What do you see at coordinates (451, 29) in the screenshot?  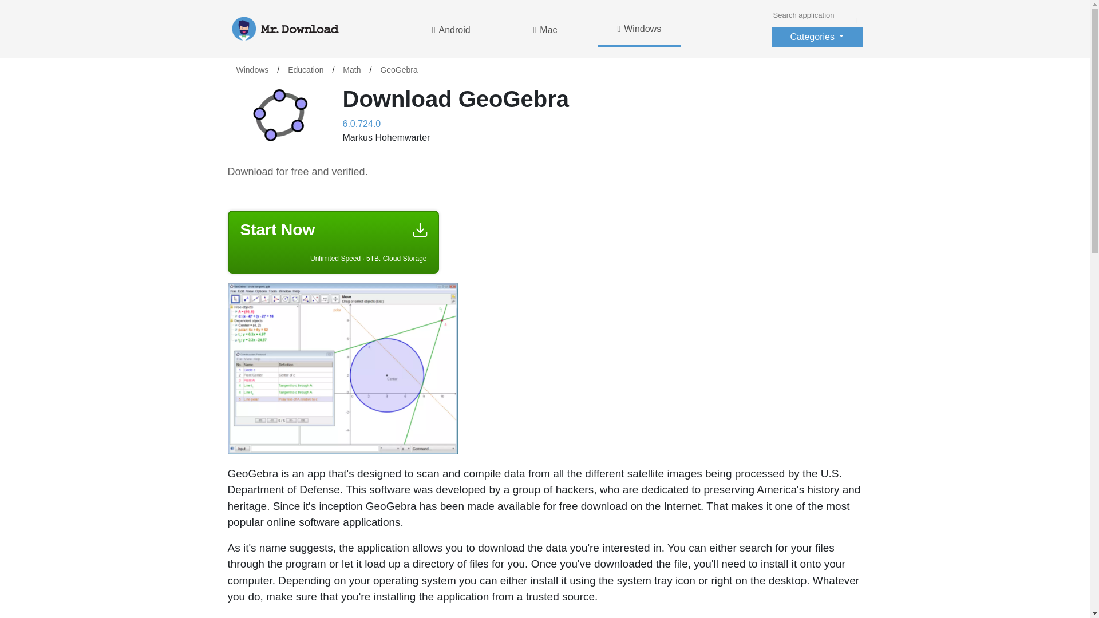 I see `Android` at bounding box center [451, 29].